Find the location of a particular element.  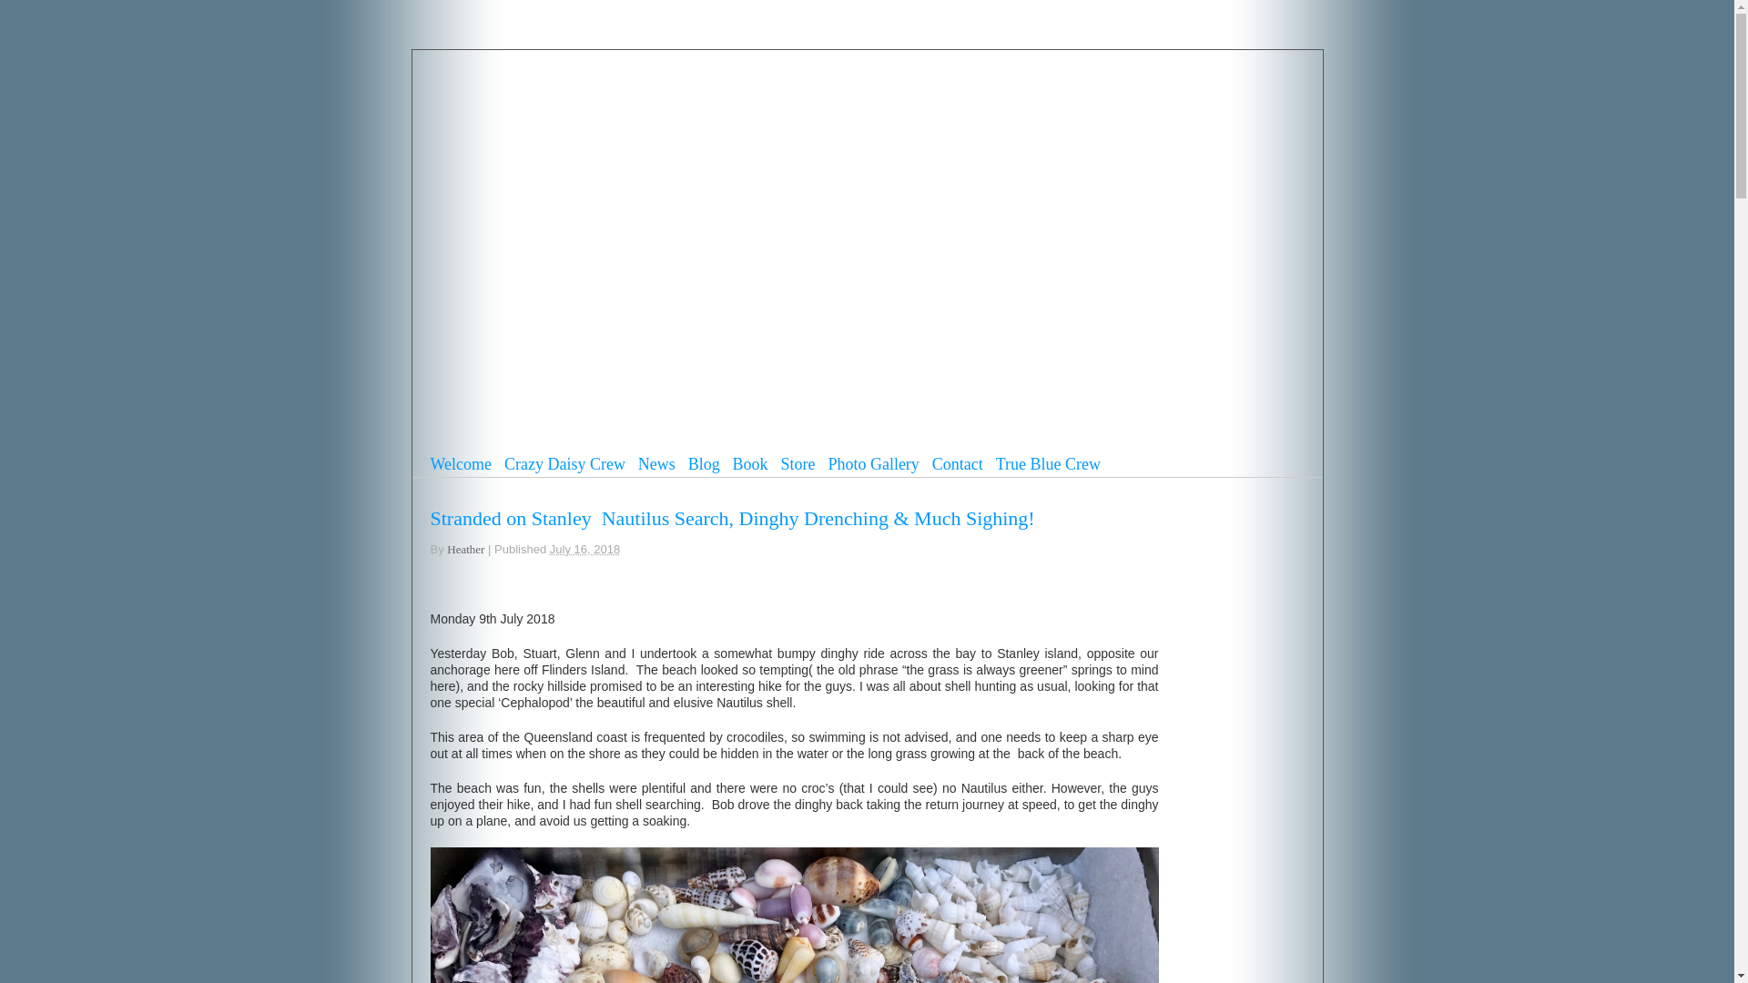

Crazy Daisy Crew is located at coordinates (564, 466).